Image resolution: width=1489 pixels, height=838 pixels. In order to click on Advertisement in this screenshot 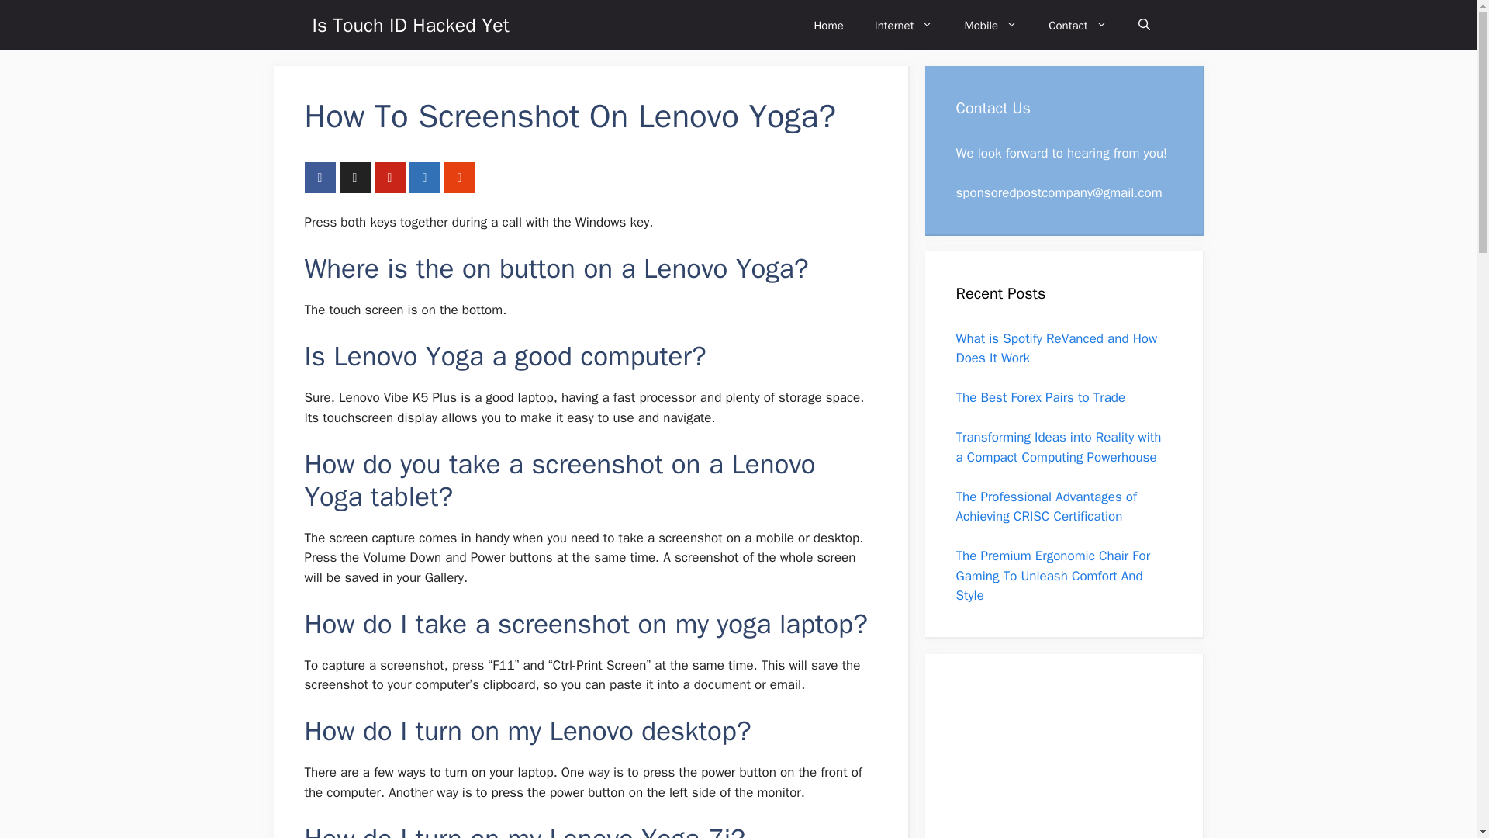, I will do `click(1055, 761)`.